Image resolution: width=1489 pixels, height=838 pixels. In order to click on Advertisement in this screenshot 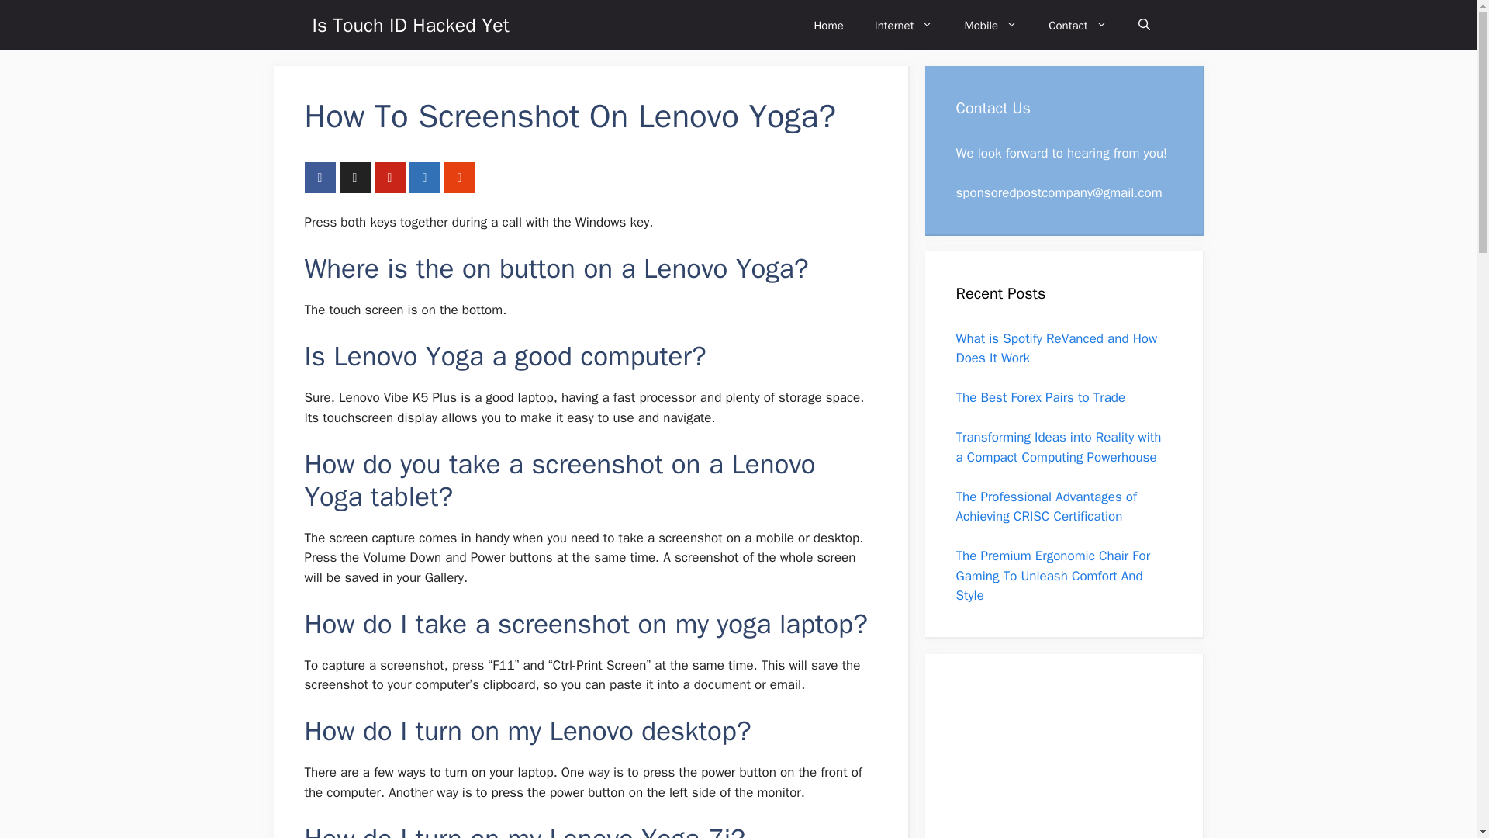, I will do `click(1055, 761)`.